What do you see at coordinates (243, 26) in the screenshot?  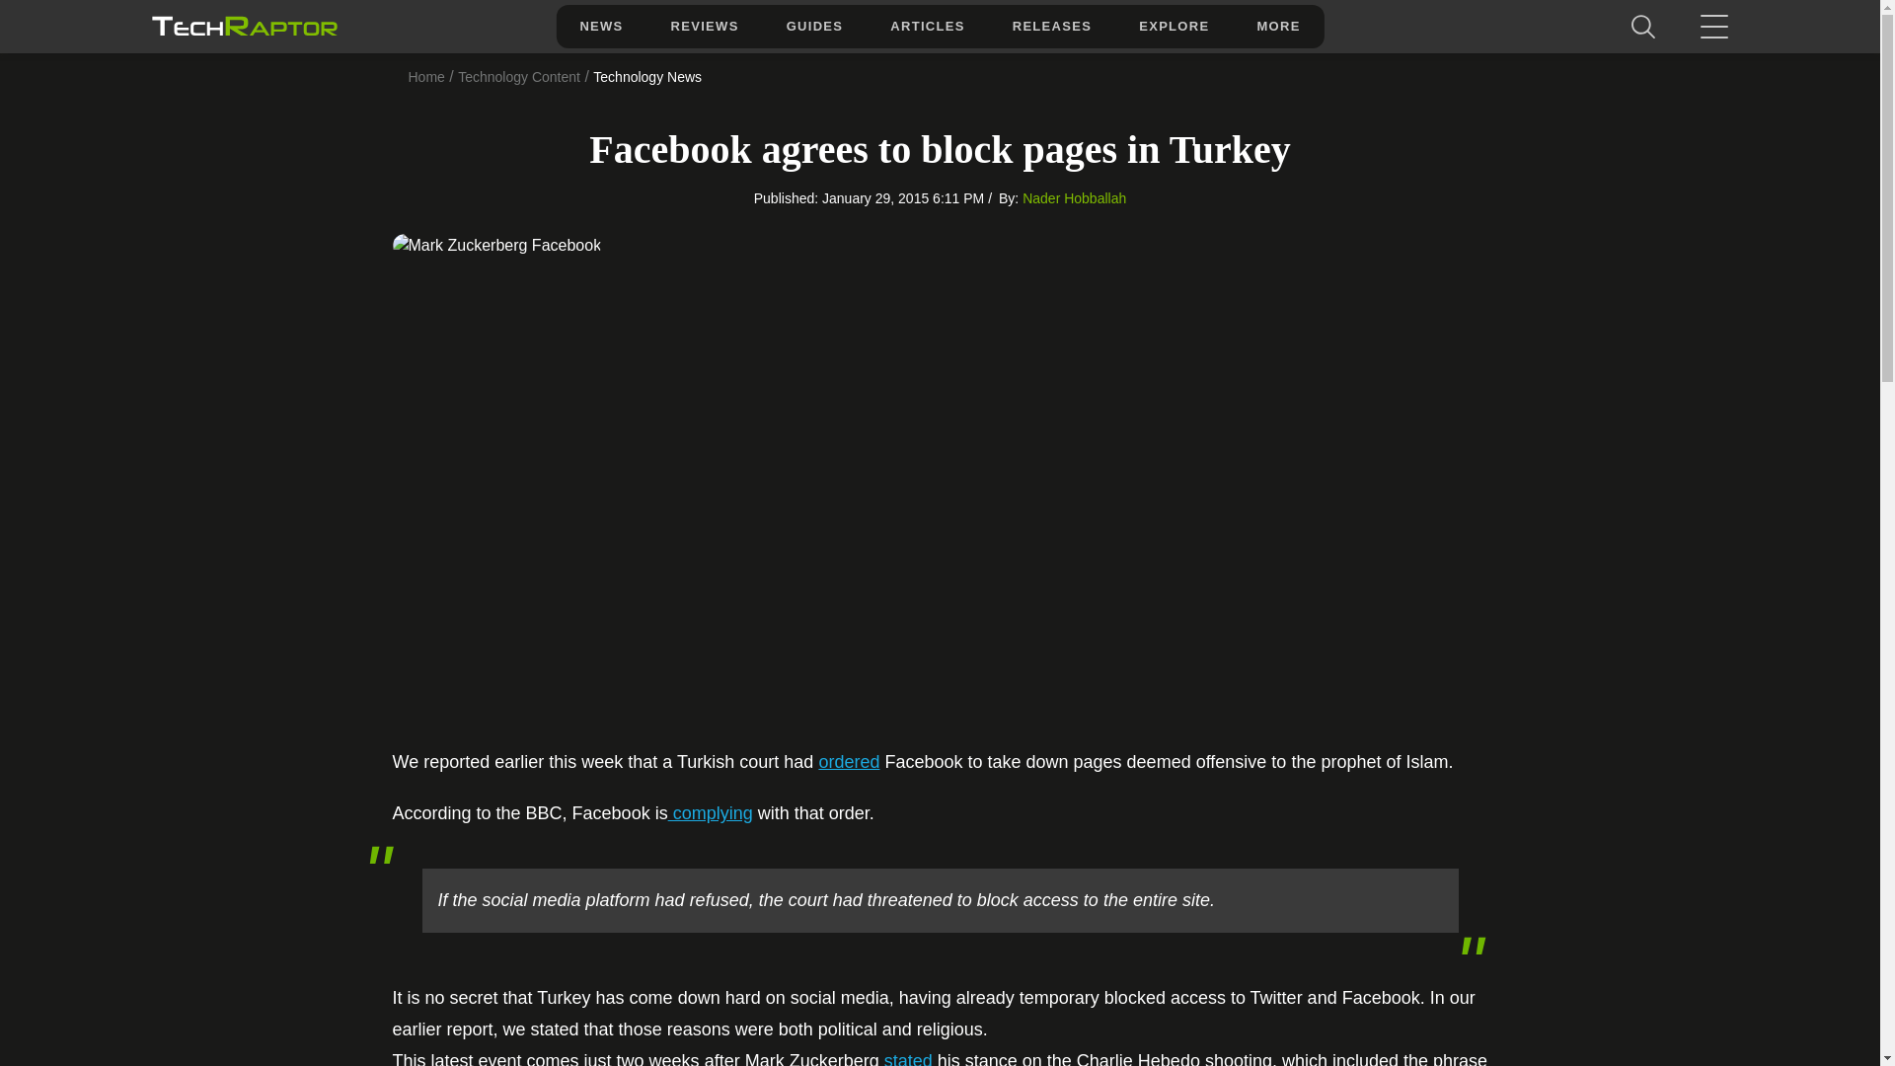 I see `TechRaptor Home` at bounding box center [243, 26].